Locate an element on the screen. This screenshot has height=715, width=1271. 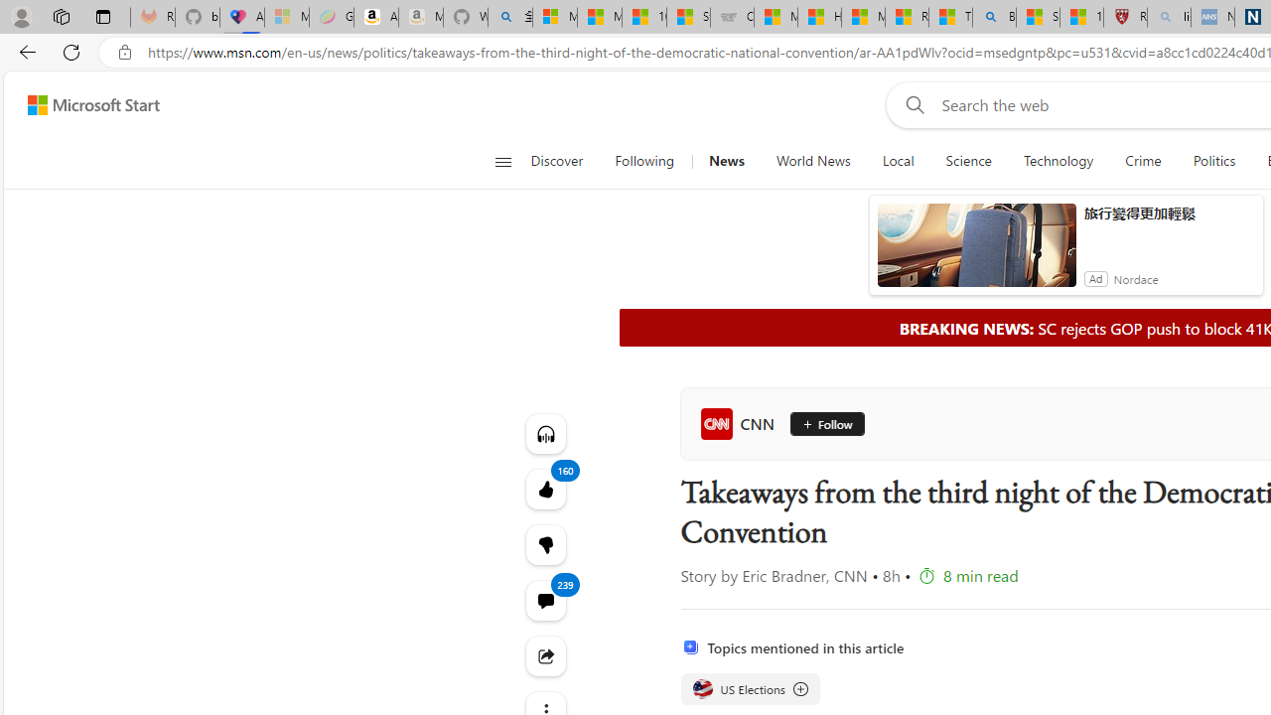
160 Like is located at coordinates (544, 489).